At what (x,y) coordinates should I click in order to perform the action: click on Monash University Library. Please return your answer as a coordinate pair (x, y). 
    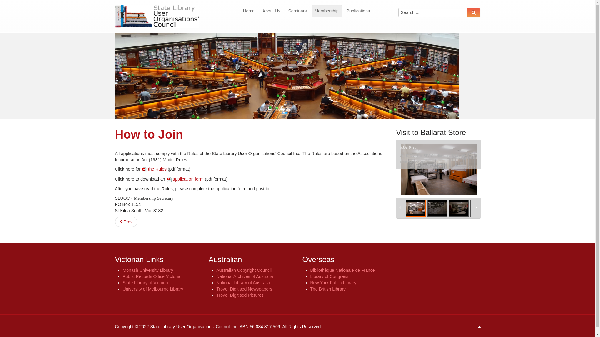
    Looking at the image, I should click on (148, 270).